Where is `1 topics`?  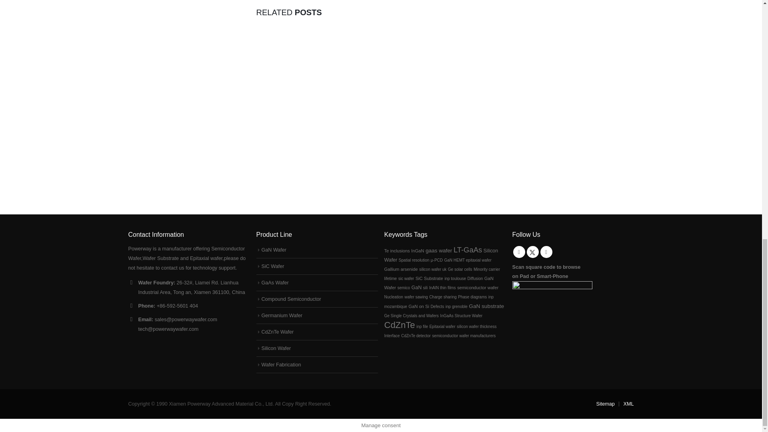 1 topics is located at coordinates (414, 260).